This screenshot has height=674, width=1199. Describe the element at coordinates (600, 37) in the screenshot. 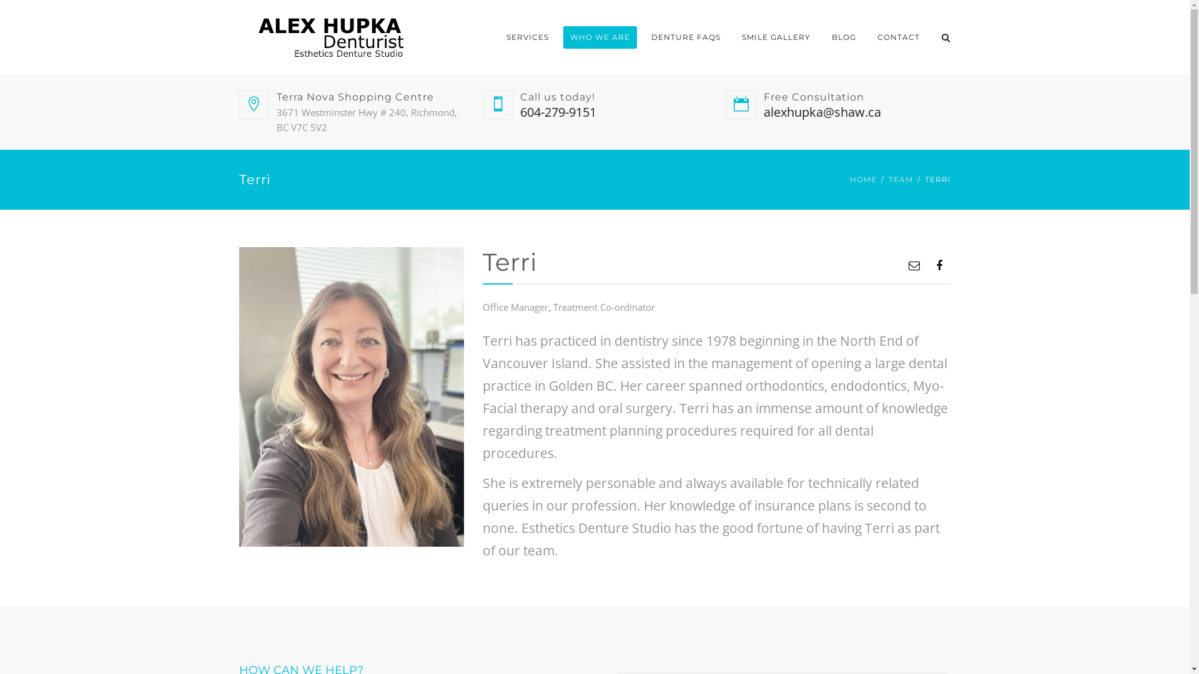

I see `WHO WE ARE` at that location.